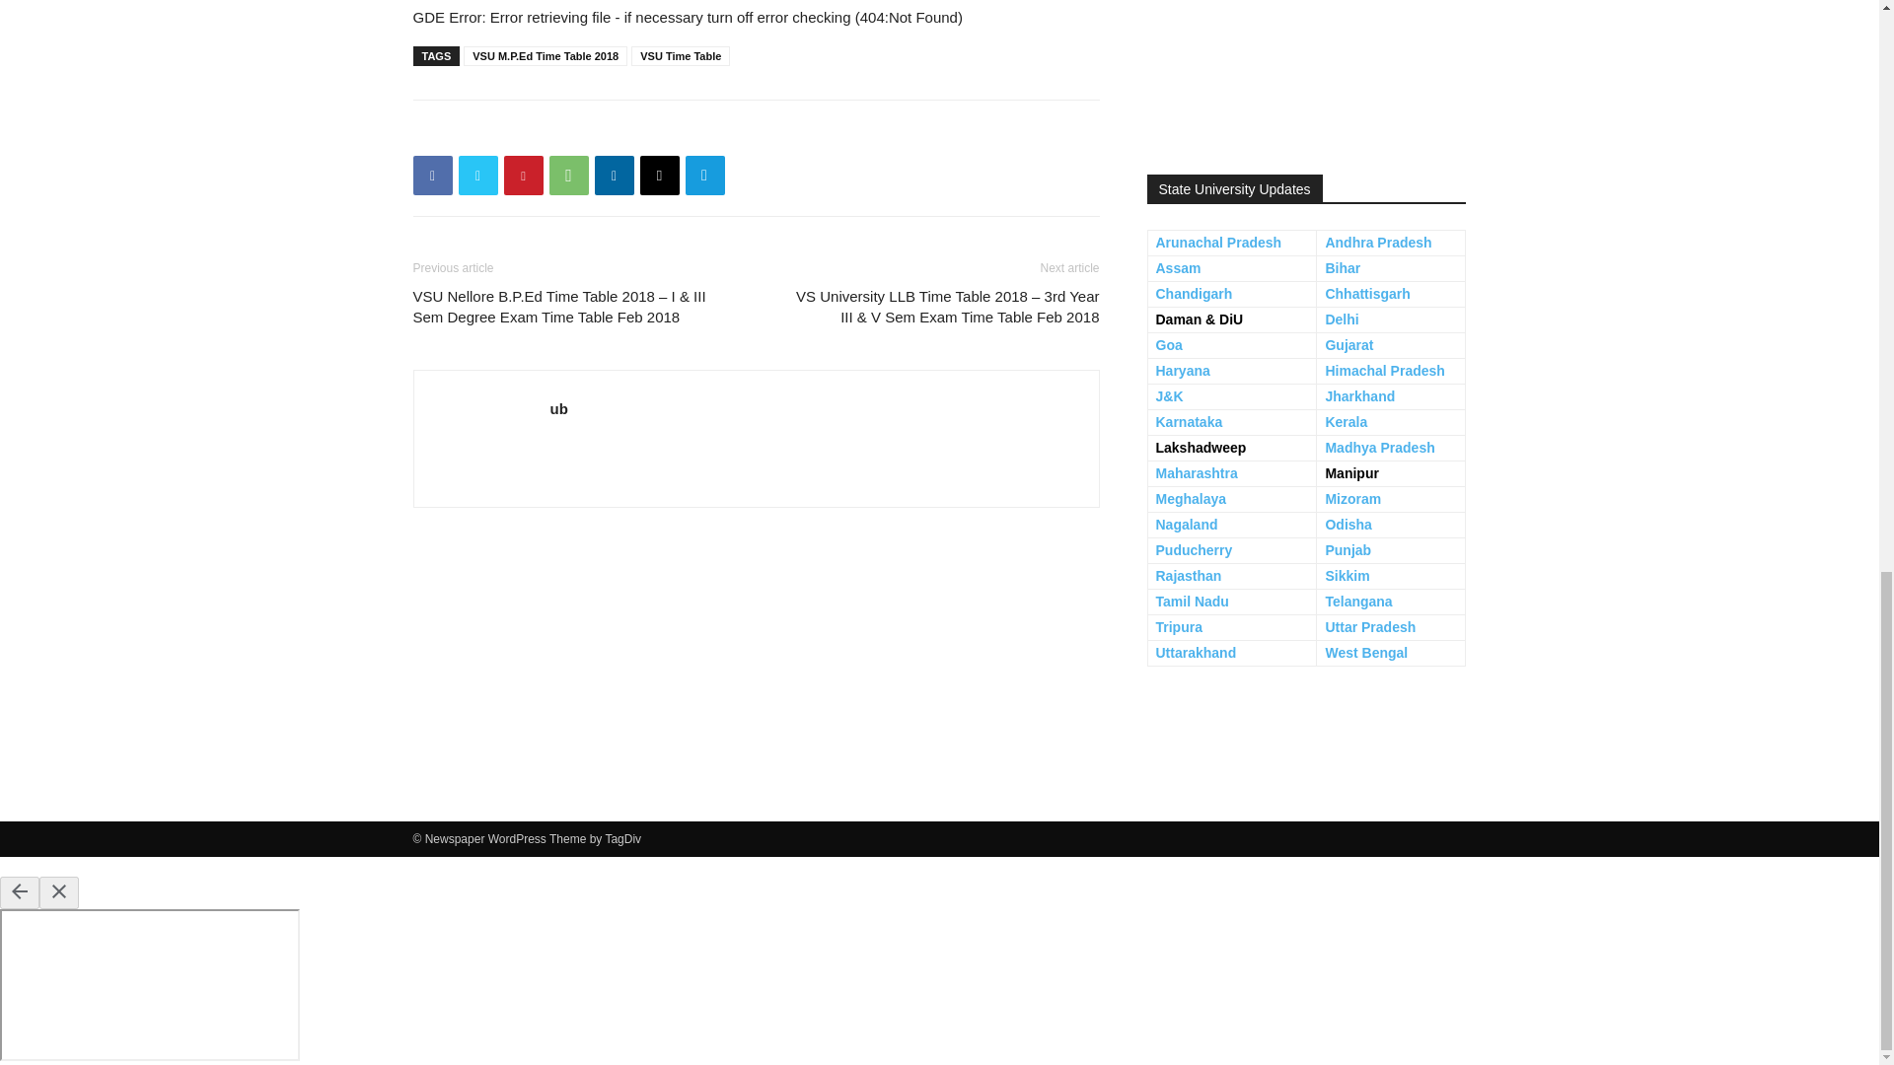  I want to click on Twitter, so click(477, 175).